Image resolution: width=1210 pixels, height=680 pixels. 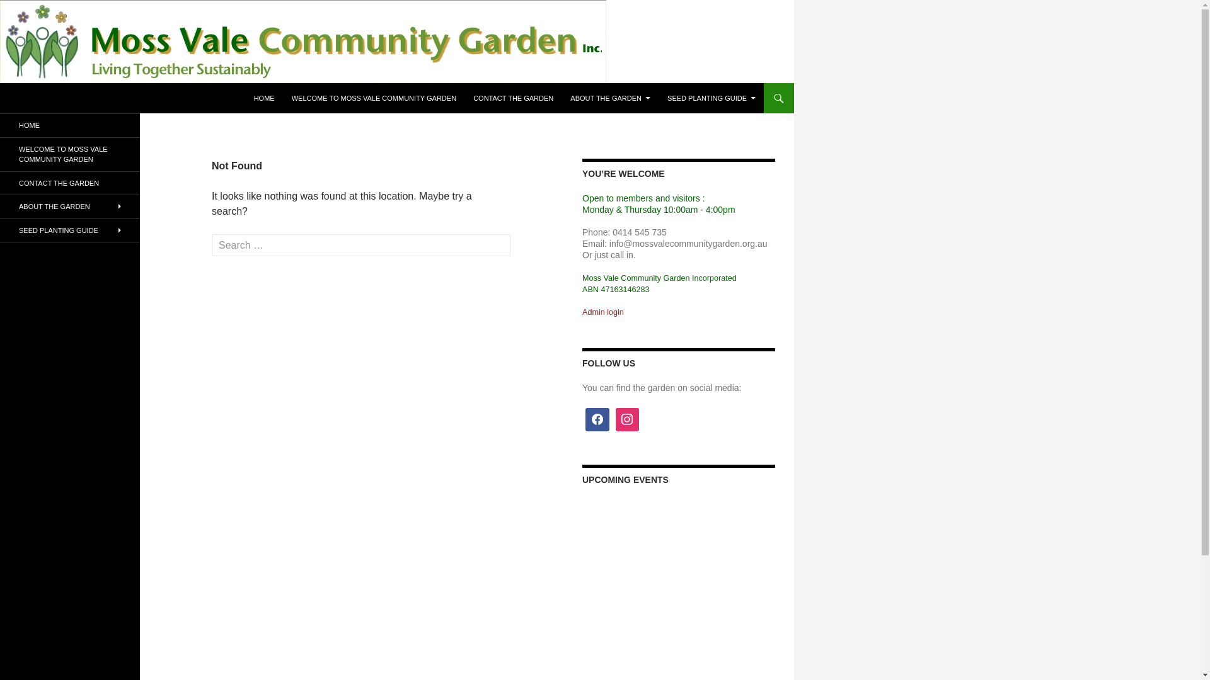 What do you see at coordinates (70, 230) in the screenshot?
I see `SEED PLANTING GUIDE` at bounding box center [70, 230].